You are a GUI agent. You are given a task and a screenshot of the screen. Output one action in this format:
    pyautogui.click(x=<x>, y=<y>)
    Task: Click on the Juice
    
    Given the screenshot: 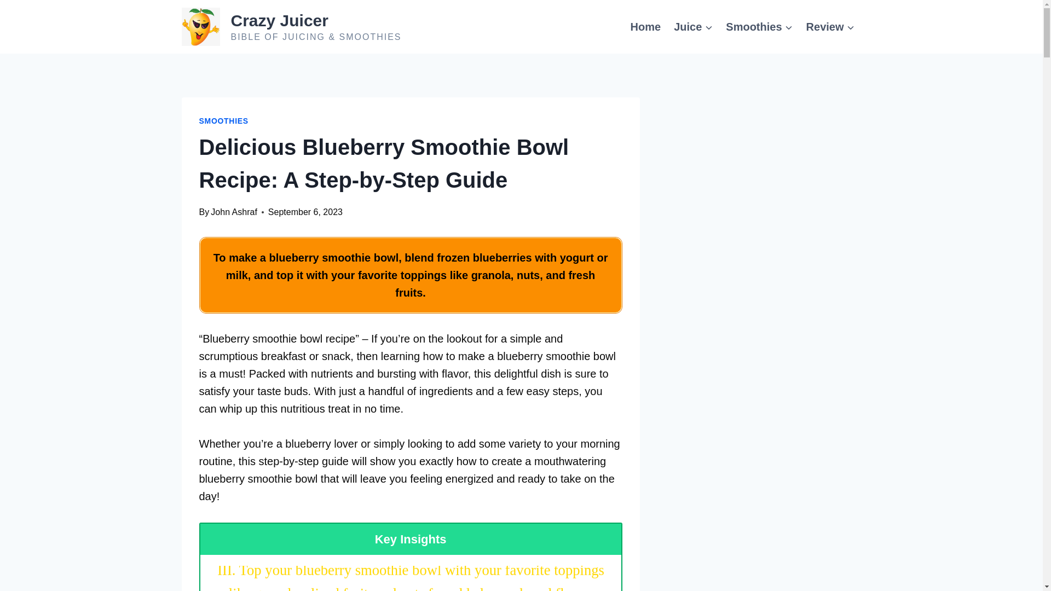 What is the action you would take?
    pyautogui.click(x=693, y=26)
    